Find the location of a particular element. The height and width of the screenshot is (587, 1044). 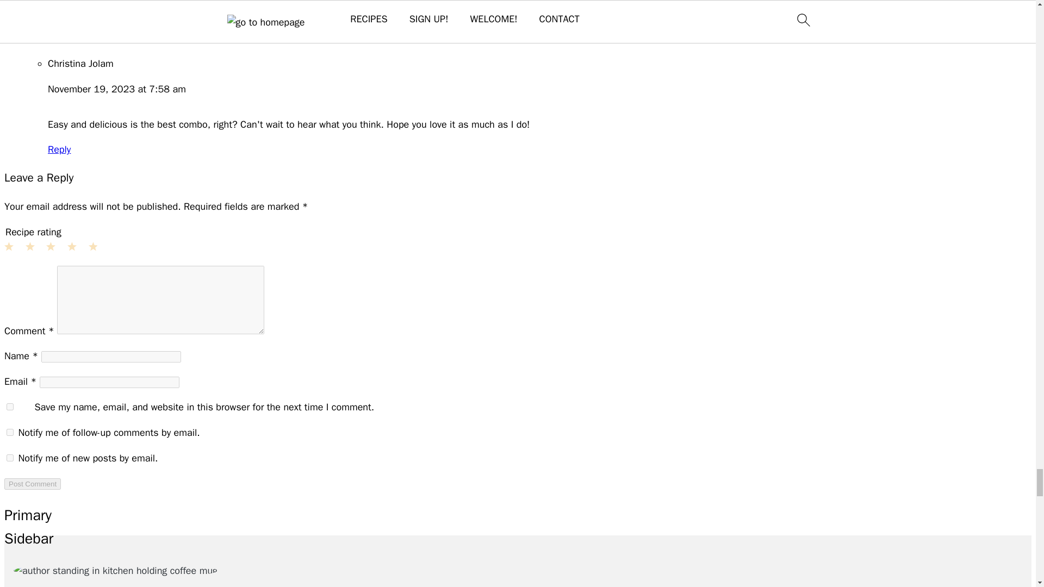

subscribe is located at coordinates (10, 458).